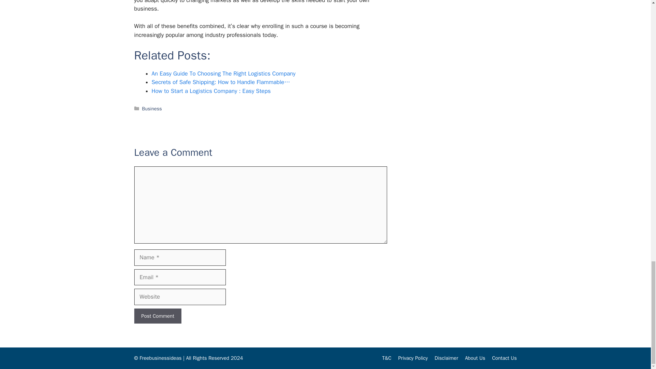  I want to click on Contact Us, so click(504, 358).